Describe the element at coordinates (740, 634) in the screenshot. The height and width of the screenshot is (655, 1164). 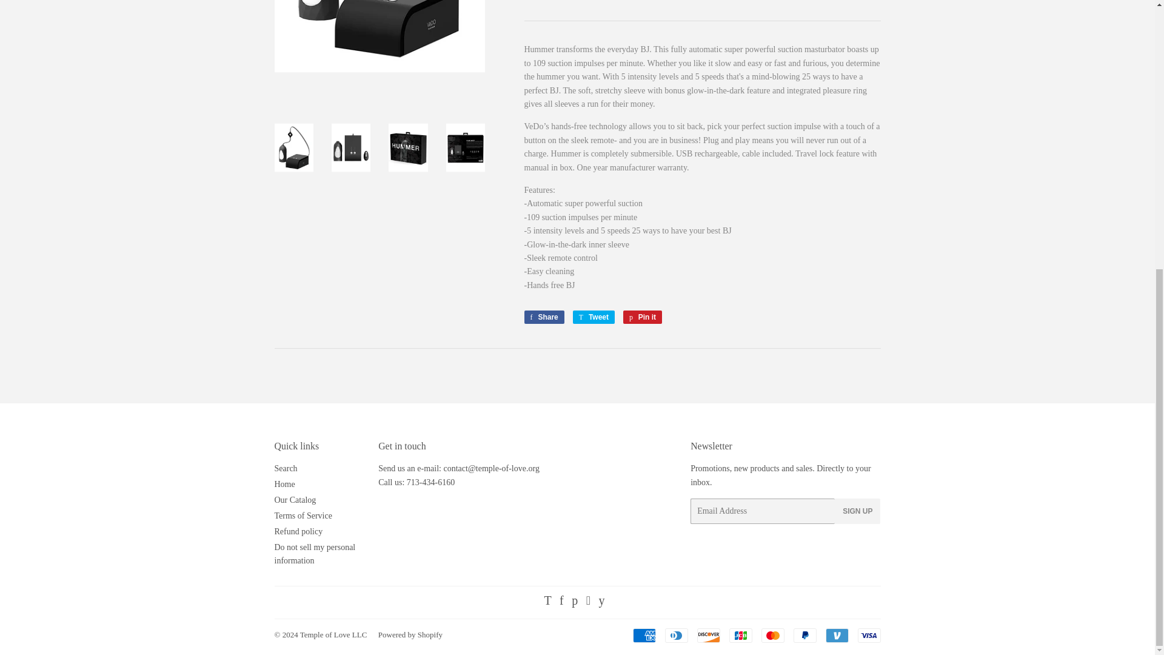
I see `JCB` at that location.